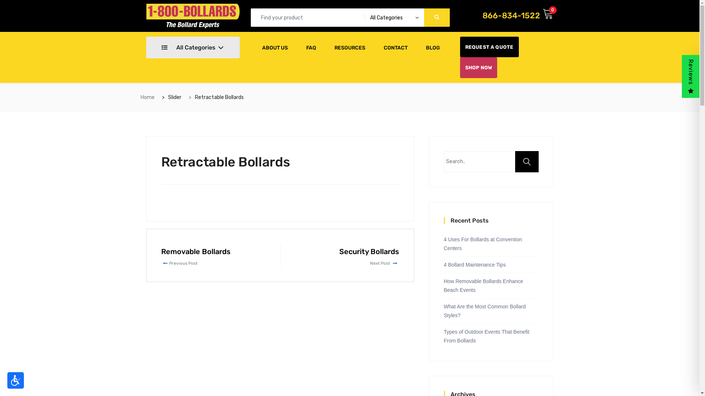  I want to click on RESOURCES, so click(350, 48).